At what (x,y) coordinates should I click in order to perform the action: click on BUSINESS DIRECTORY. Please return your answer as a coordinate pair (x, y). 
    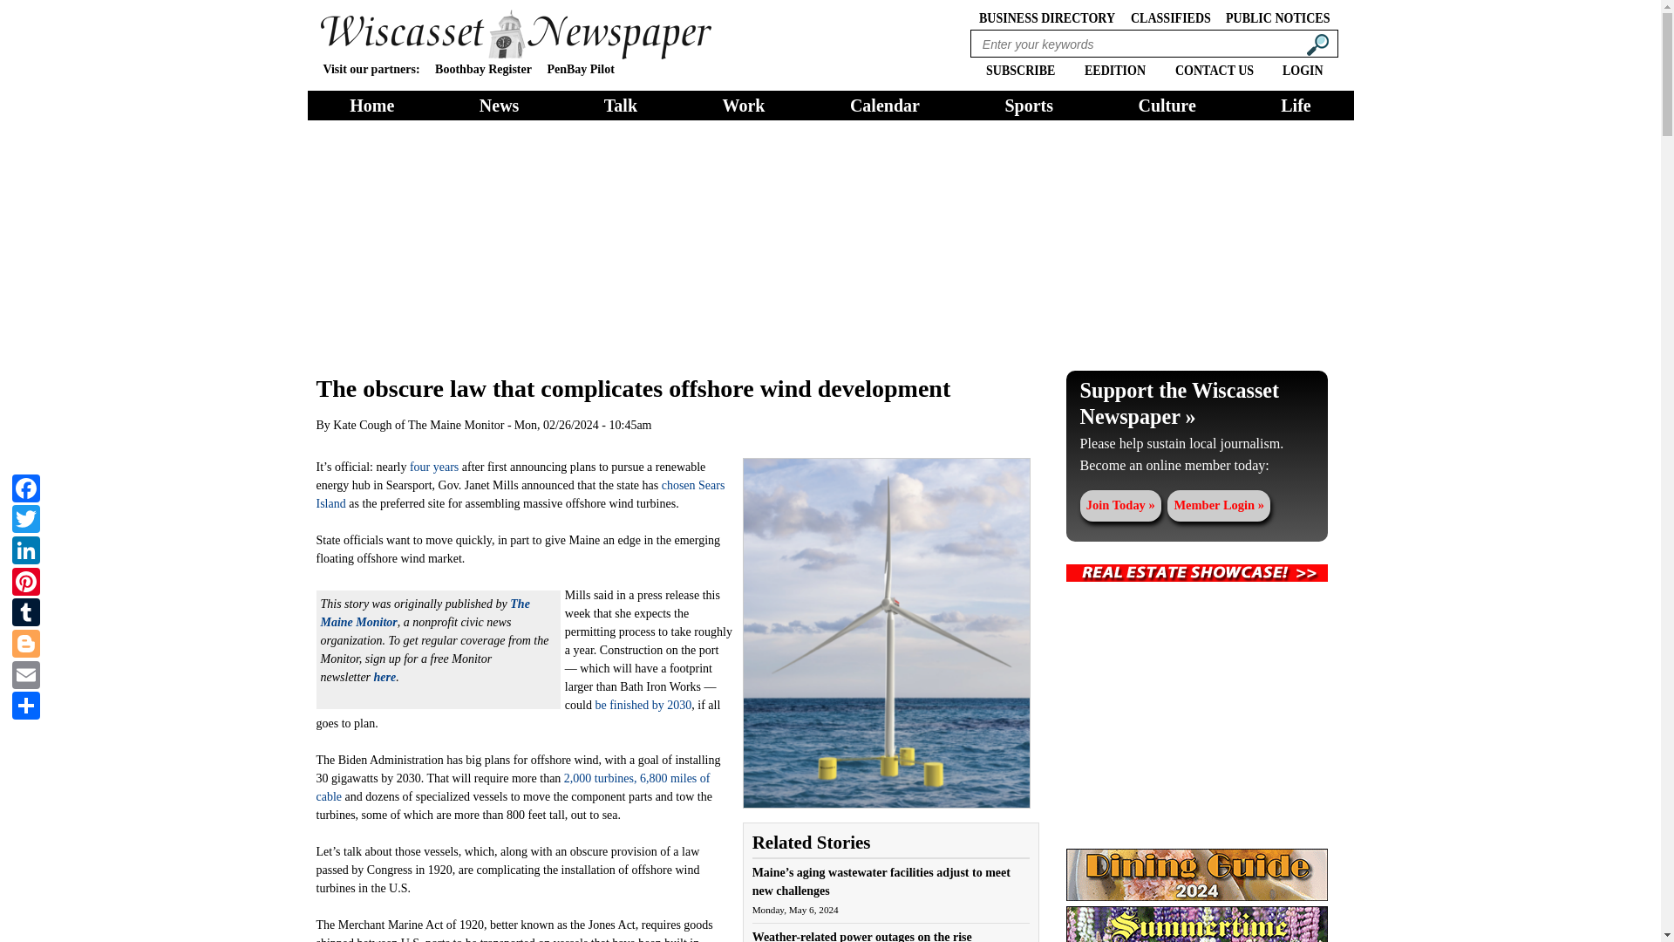
    Looking at the image, I should click on (1046, 16).